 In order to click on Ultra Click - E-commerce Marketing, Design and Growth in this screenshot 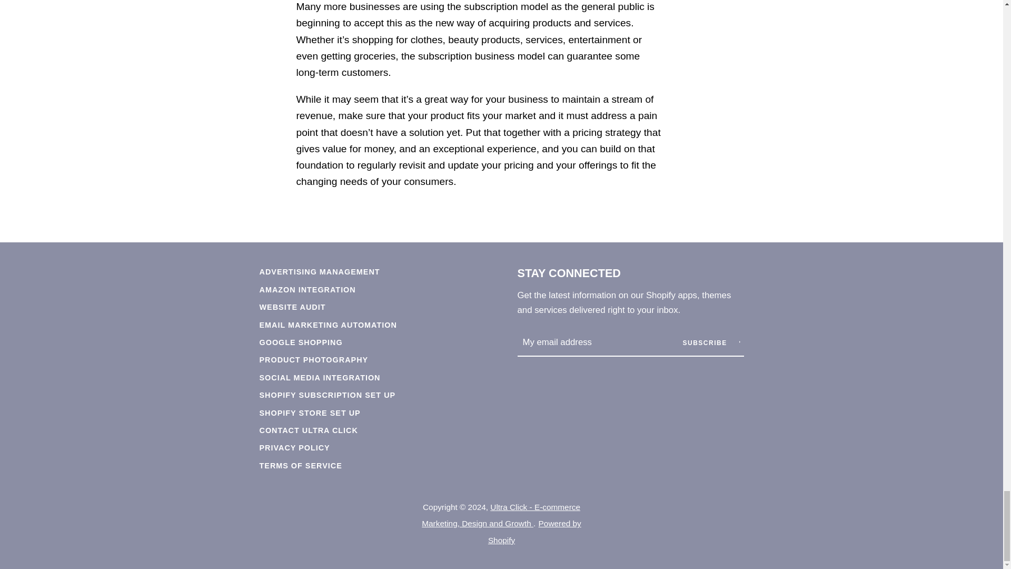, I will do `click(501, 515)`.